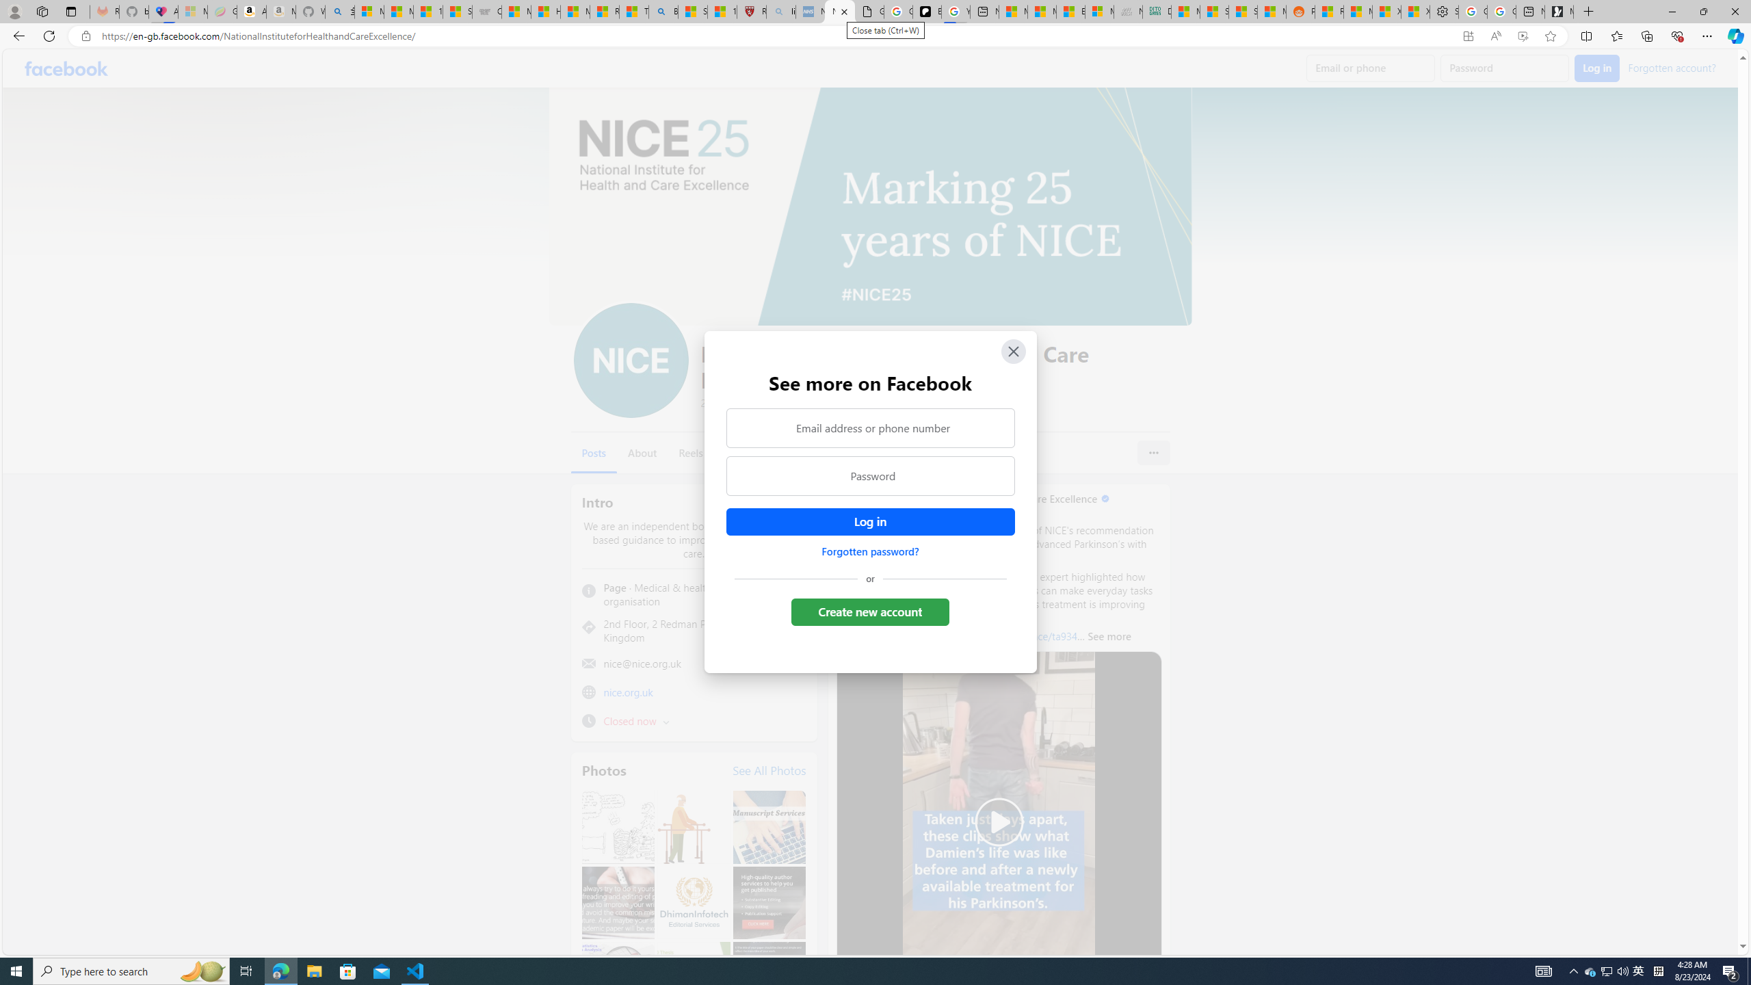 The height and width of the screenshot is (985, 1751). What do you see at coordinates (1272, 12) in the screenshot?
I see `MSN` at bounding box center [1272, 12].